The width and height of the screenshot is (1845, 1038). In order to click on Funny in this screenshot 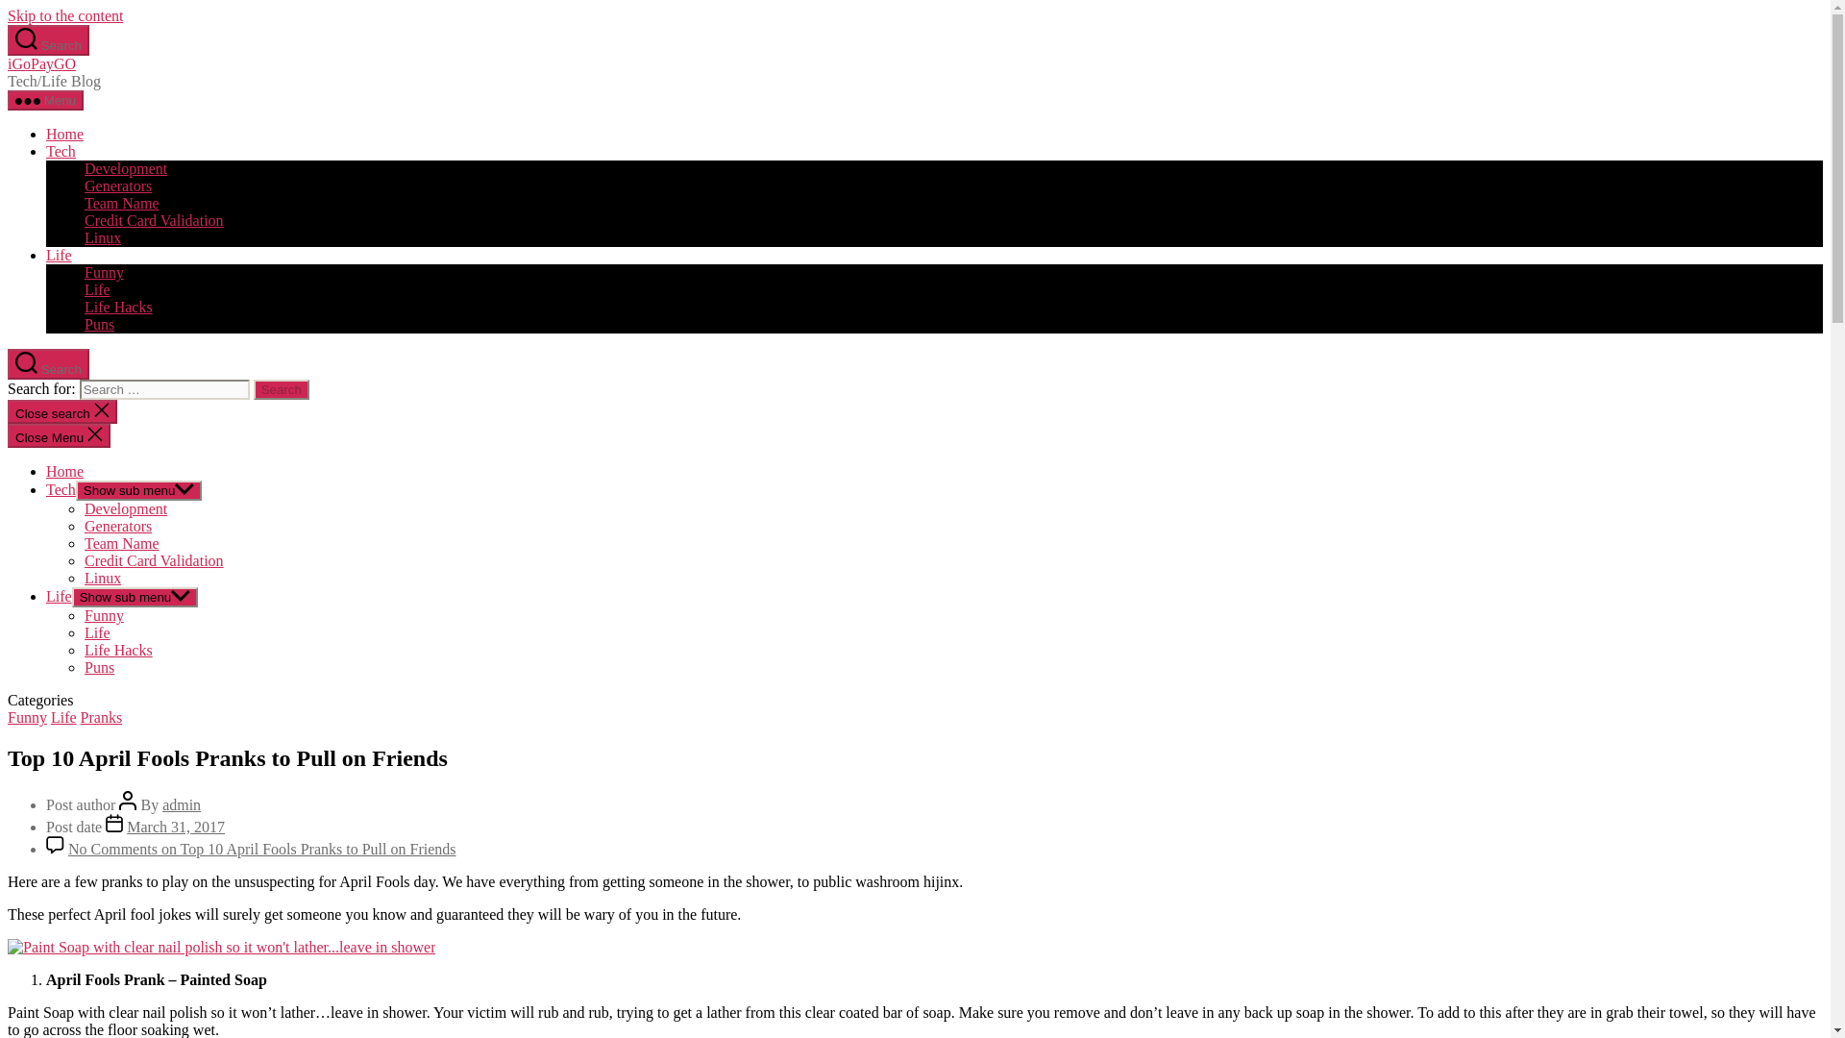, I will do `click(104, 272)`.